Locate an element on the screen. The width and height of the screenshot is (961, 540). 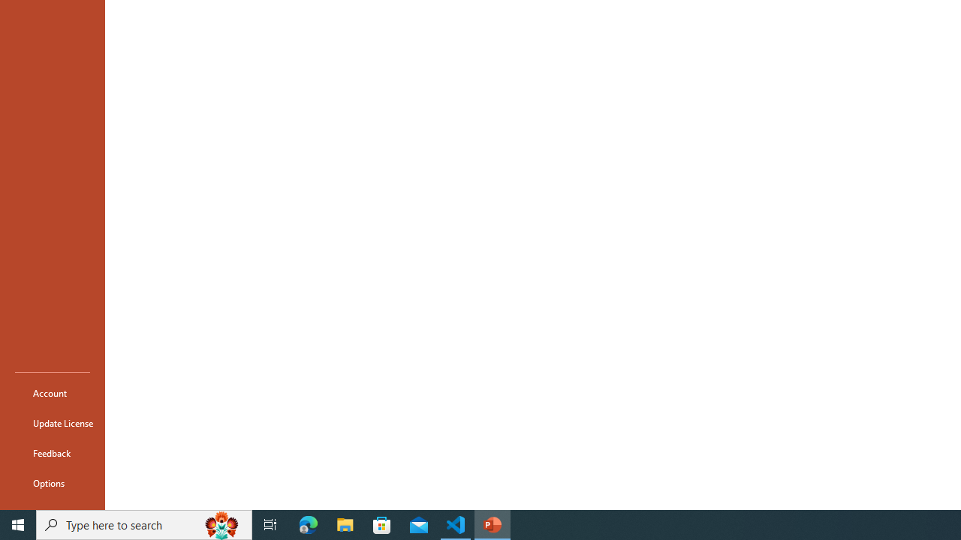
Options is located at coordinates (53, 483).